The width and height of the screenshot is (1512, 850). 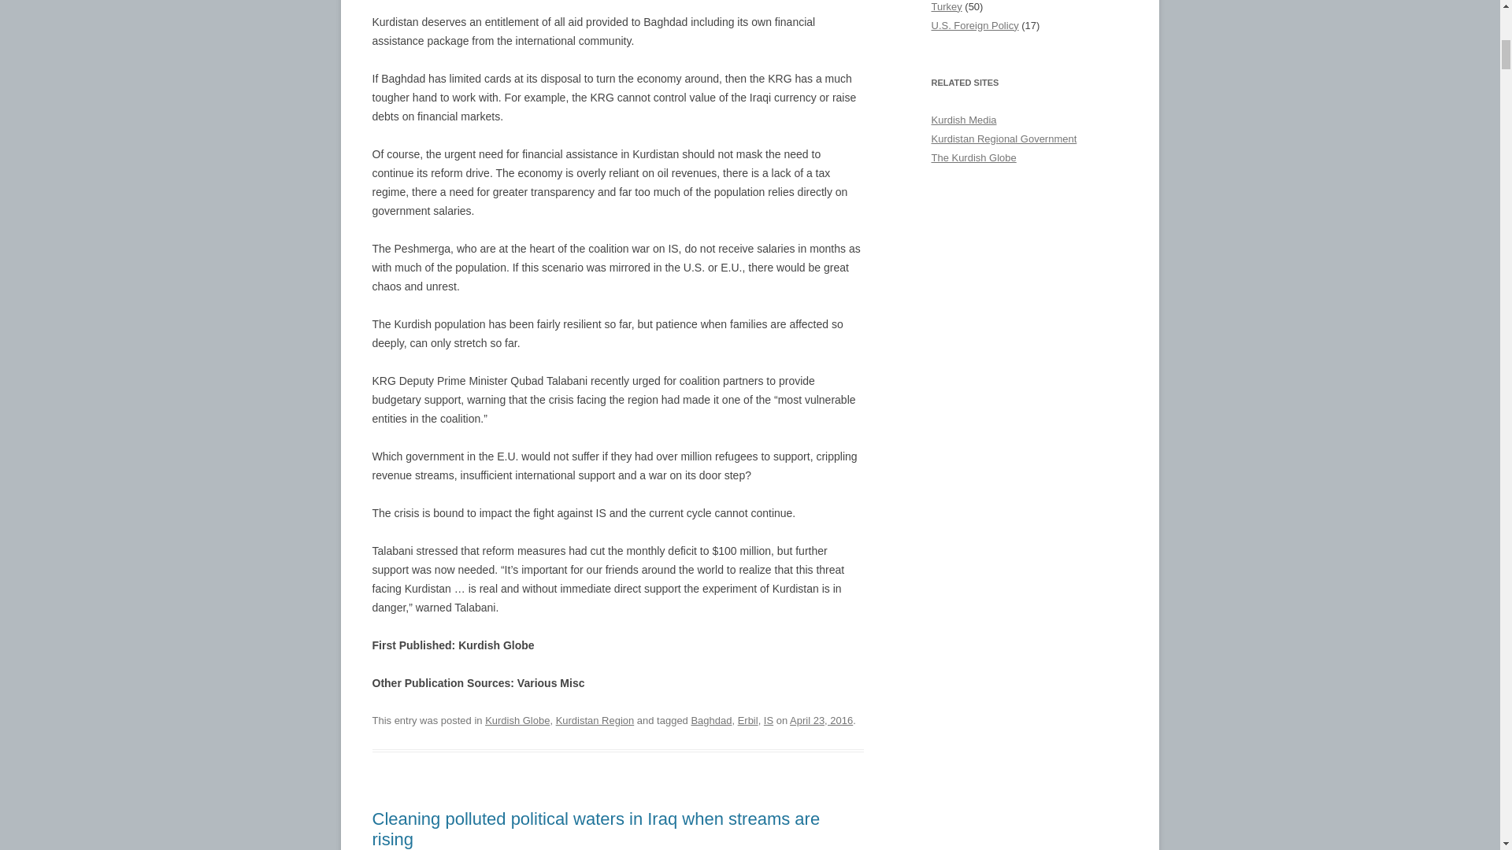 What do you see at coordinates (821, 721) in the screenshot?
I see `April 23, 2016` at bounding box center [821, 721].